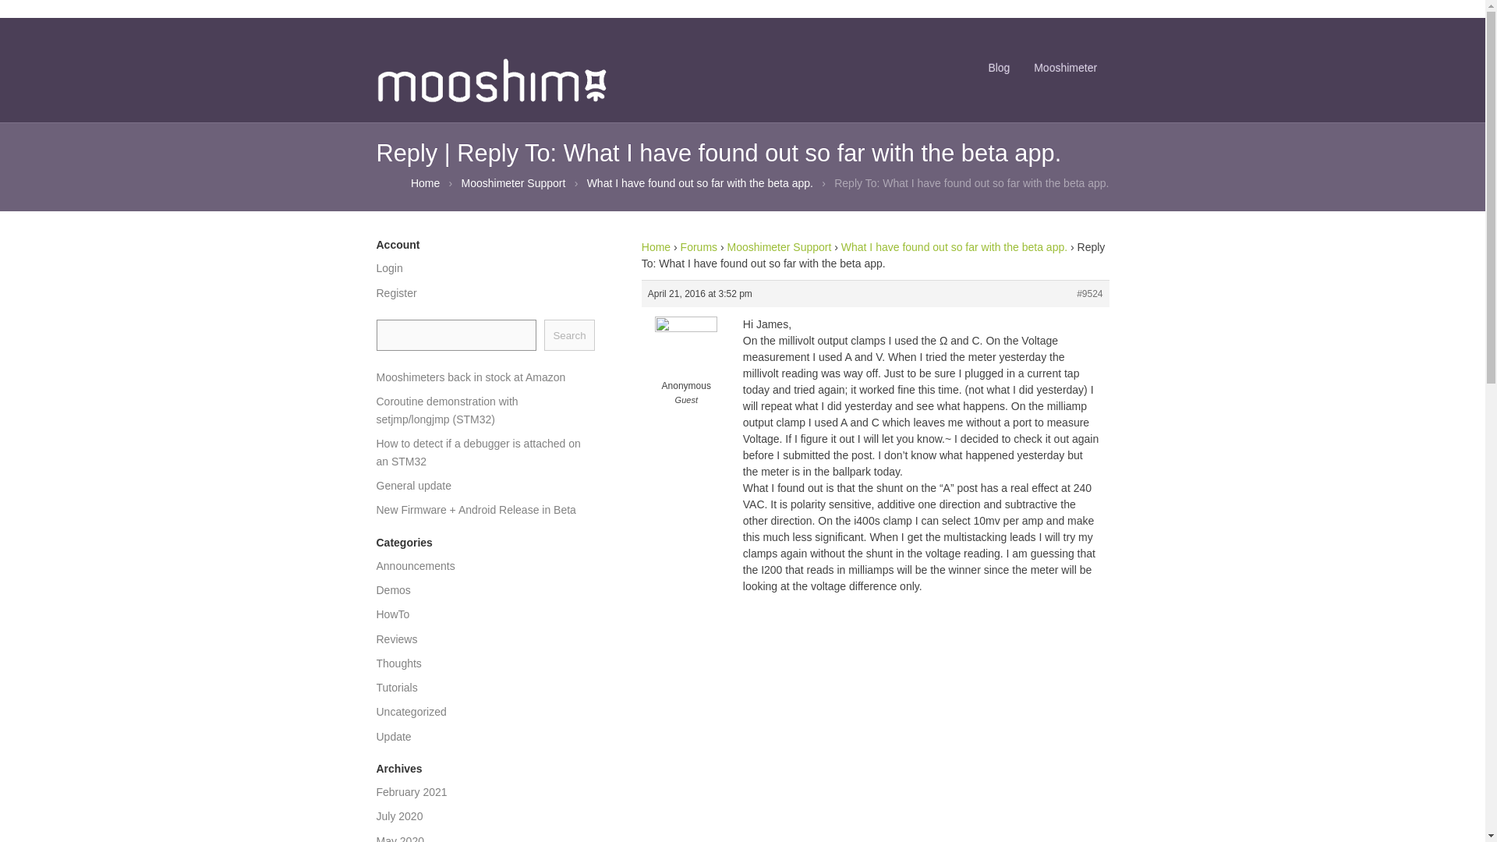  I want to click on Mooshimeter Support, so click(778, 246).